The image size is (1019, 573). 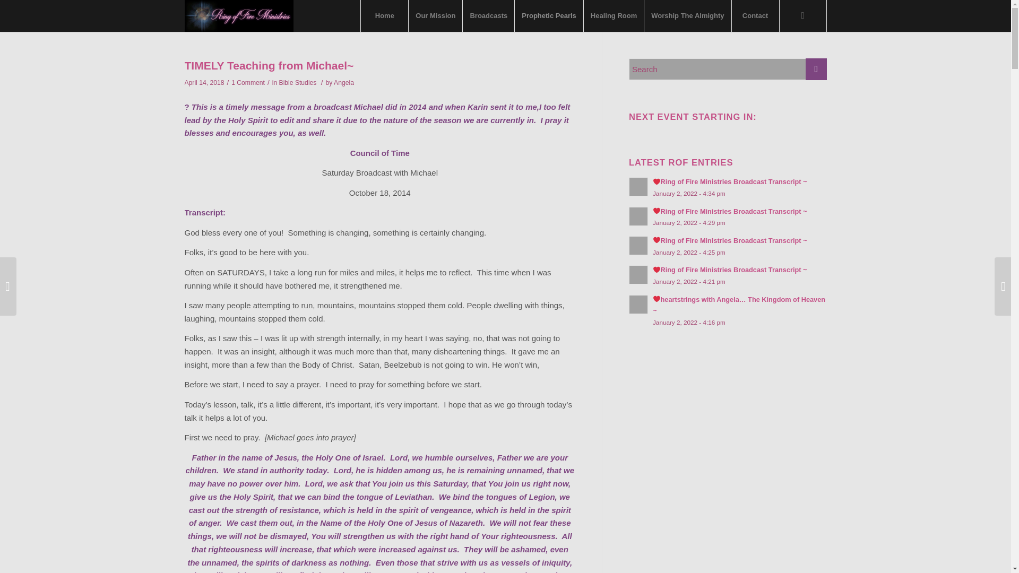 I want to click on Home, so click(x=384, y=16).